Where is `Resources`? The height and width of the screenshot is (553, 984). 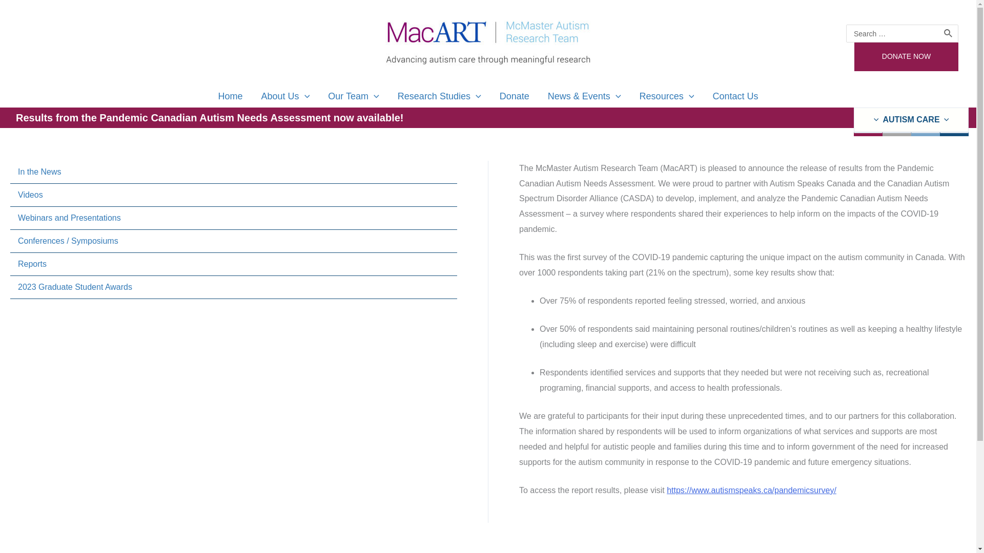
Resources is located at coordinates (667, 96).